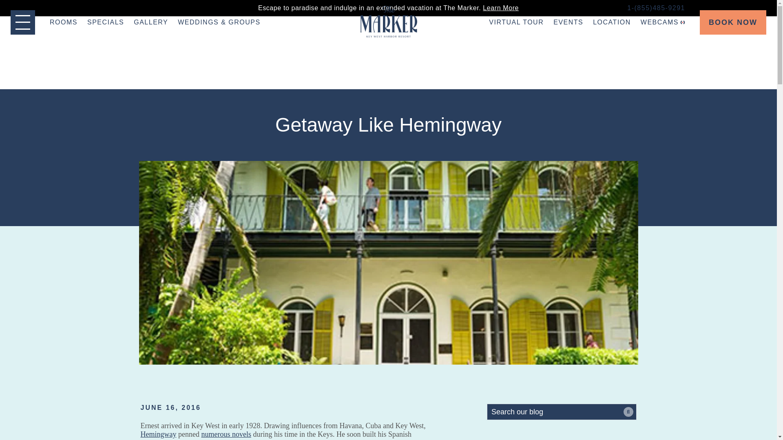  What do you see at coordinates (733, 22) in the screenshot?
I see `BOOK NOW` at bounding box center [733, 22].